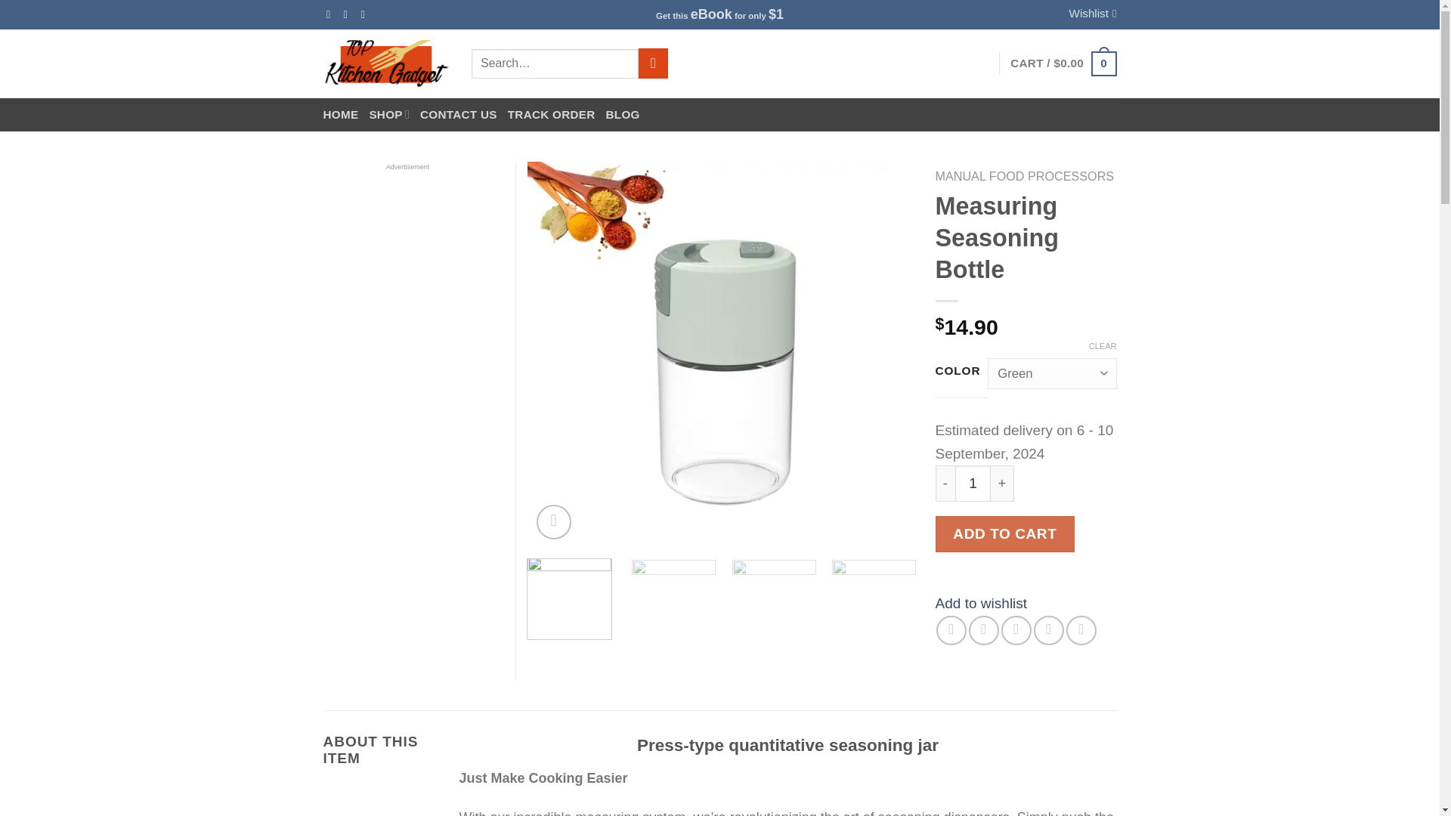 The image size is (1451, 816). I want to click on Cart, so click(1063, 63).